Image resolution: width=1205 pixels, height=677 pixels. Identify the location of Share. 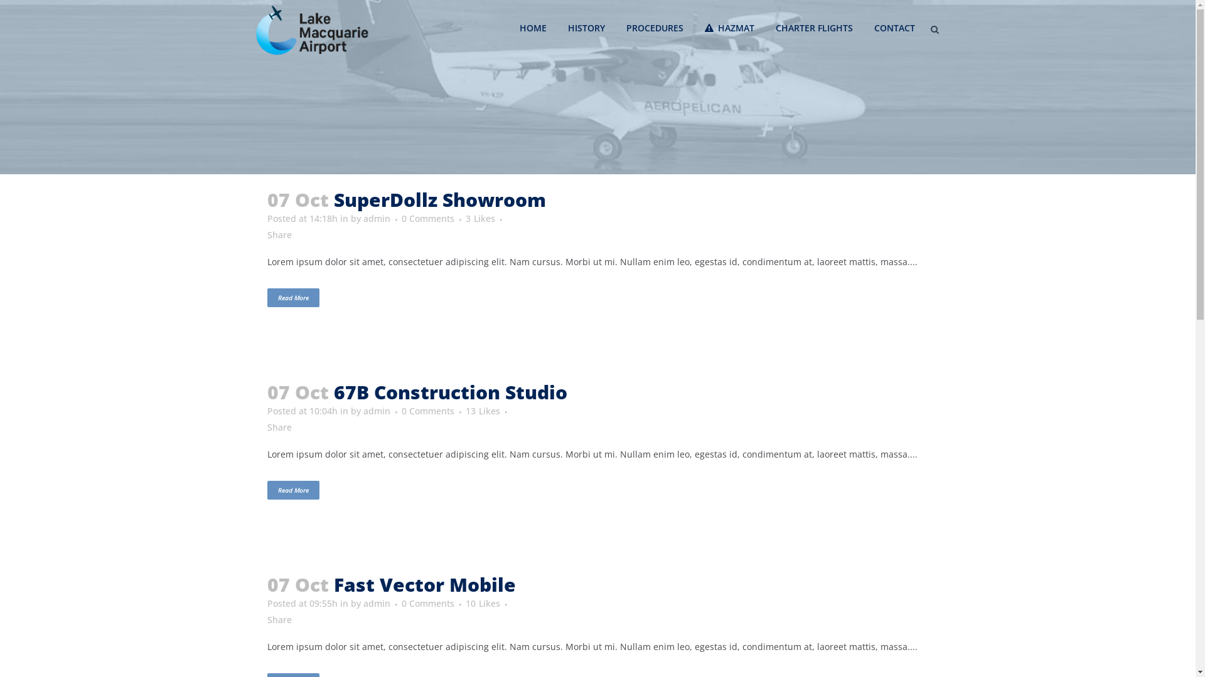
(280, 619).